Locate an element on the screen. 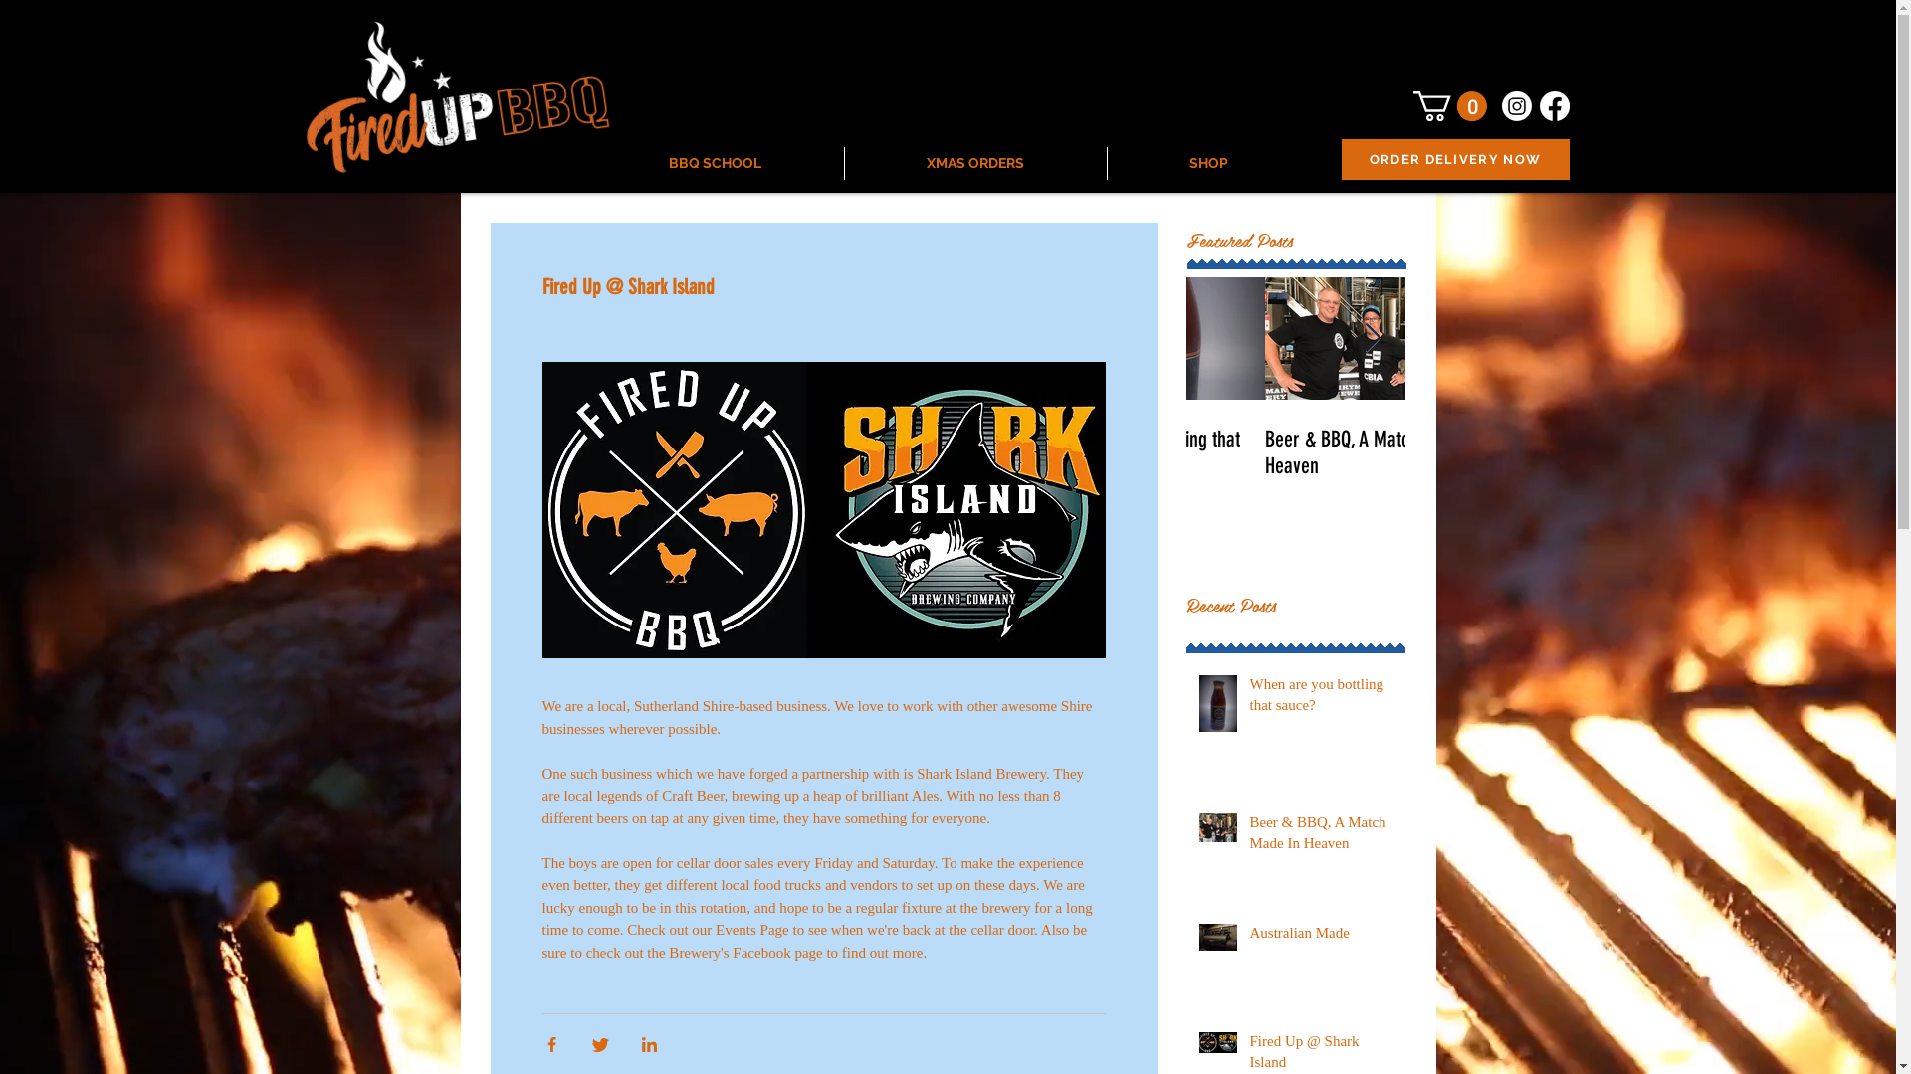 Image resolution: width=1911 pixels, height=1074 pixels. Facebook page is located at coordinates (777, 953).